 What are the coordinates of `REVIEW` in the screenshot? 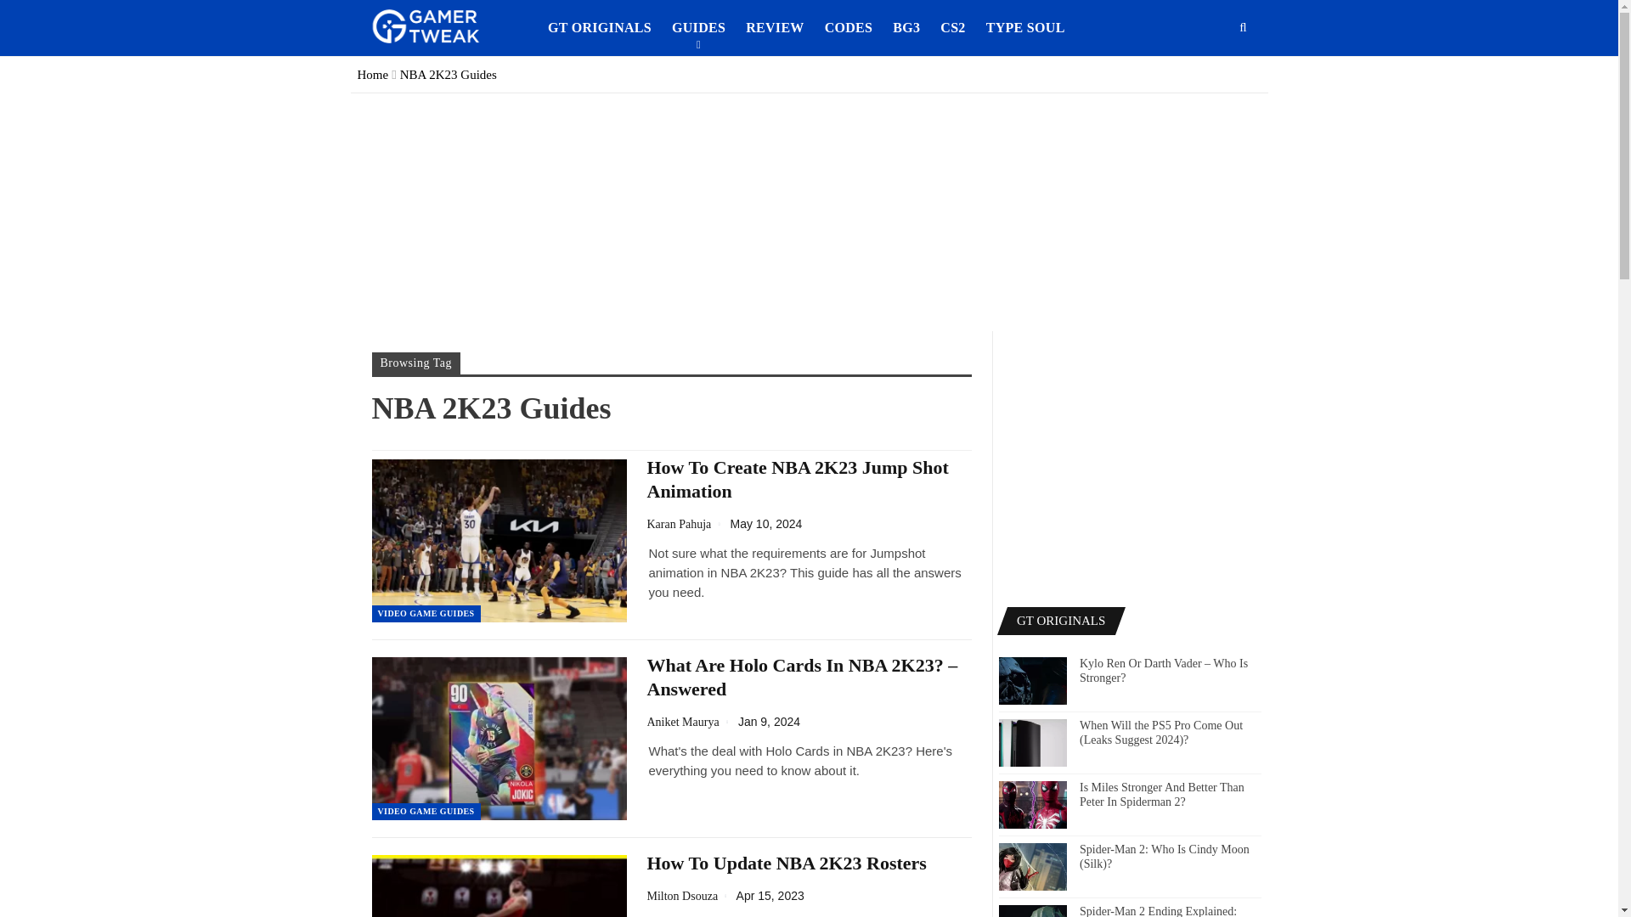 It's located at (775, 27).